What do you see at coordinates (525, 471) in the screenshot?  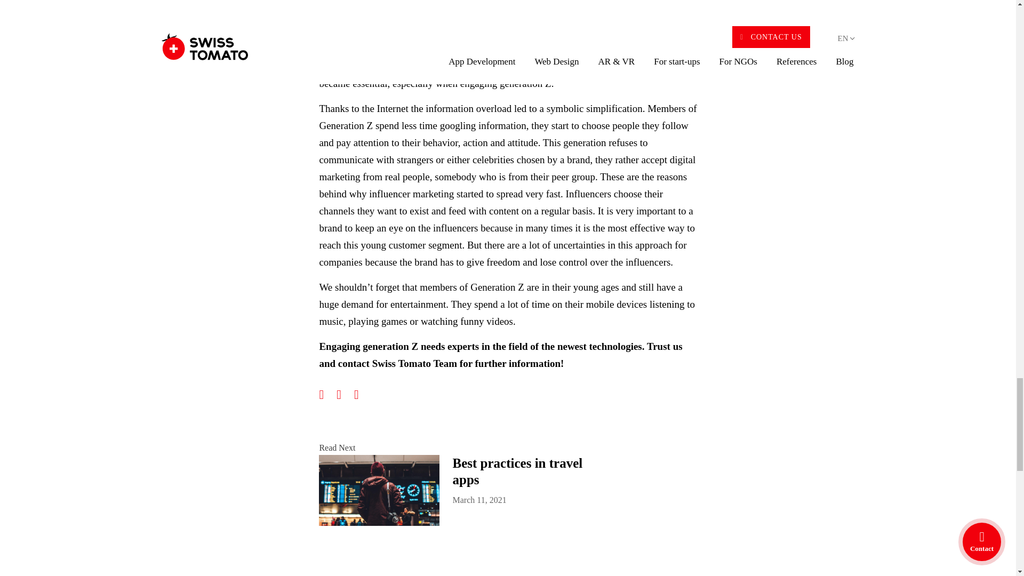 I see `Best practices in travel apps` at bounding box center [525, 471].